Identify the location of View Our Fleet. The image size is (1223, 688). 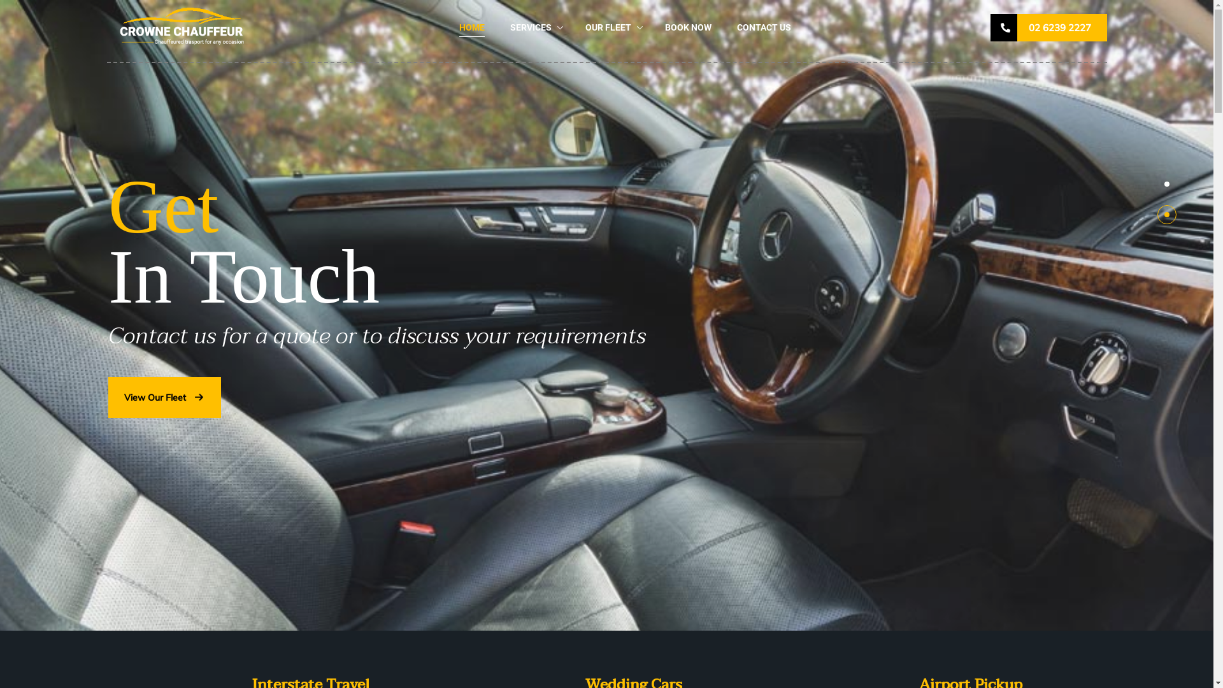
(164, 398).